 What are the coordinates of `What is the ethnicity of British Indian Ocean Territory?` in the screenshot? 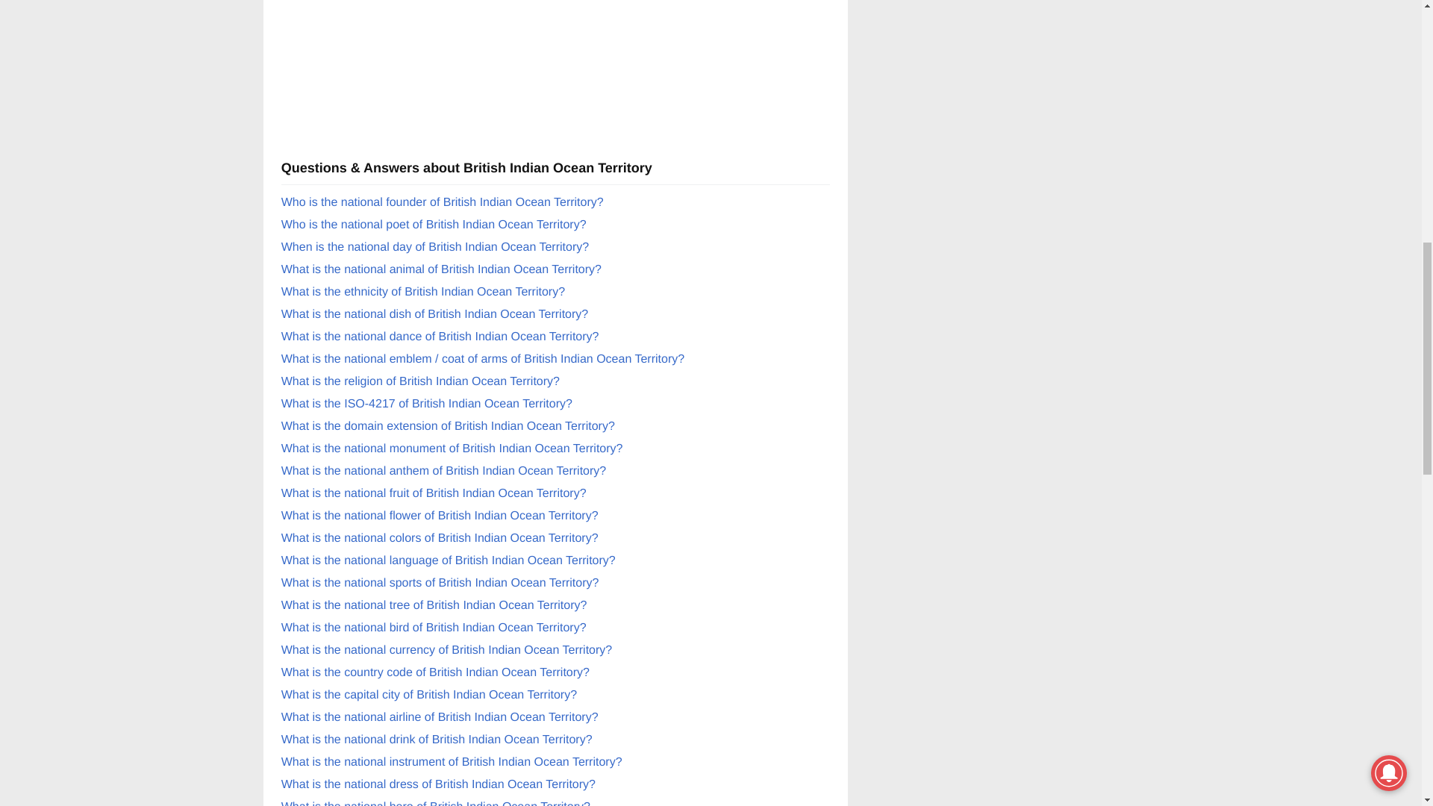 It's located at (422, 292).